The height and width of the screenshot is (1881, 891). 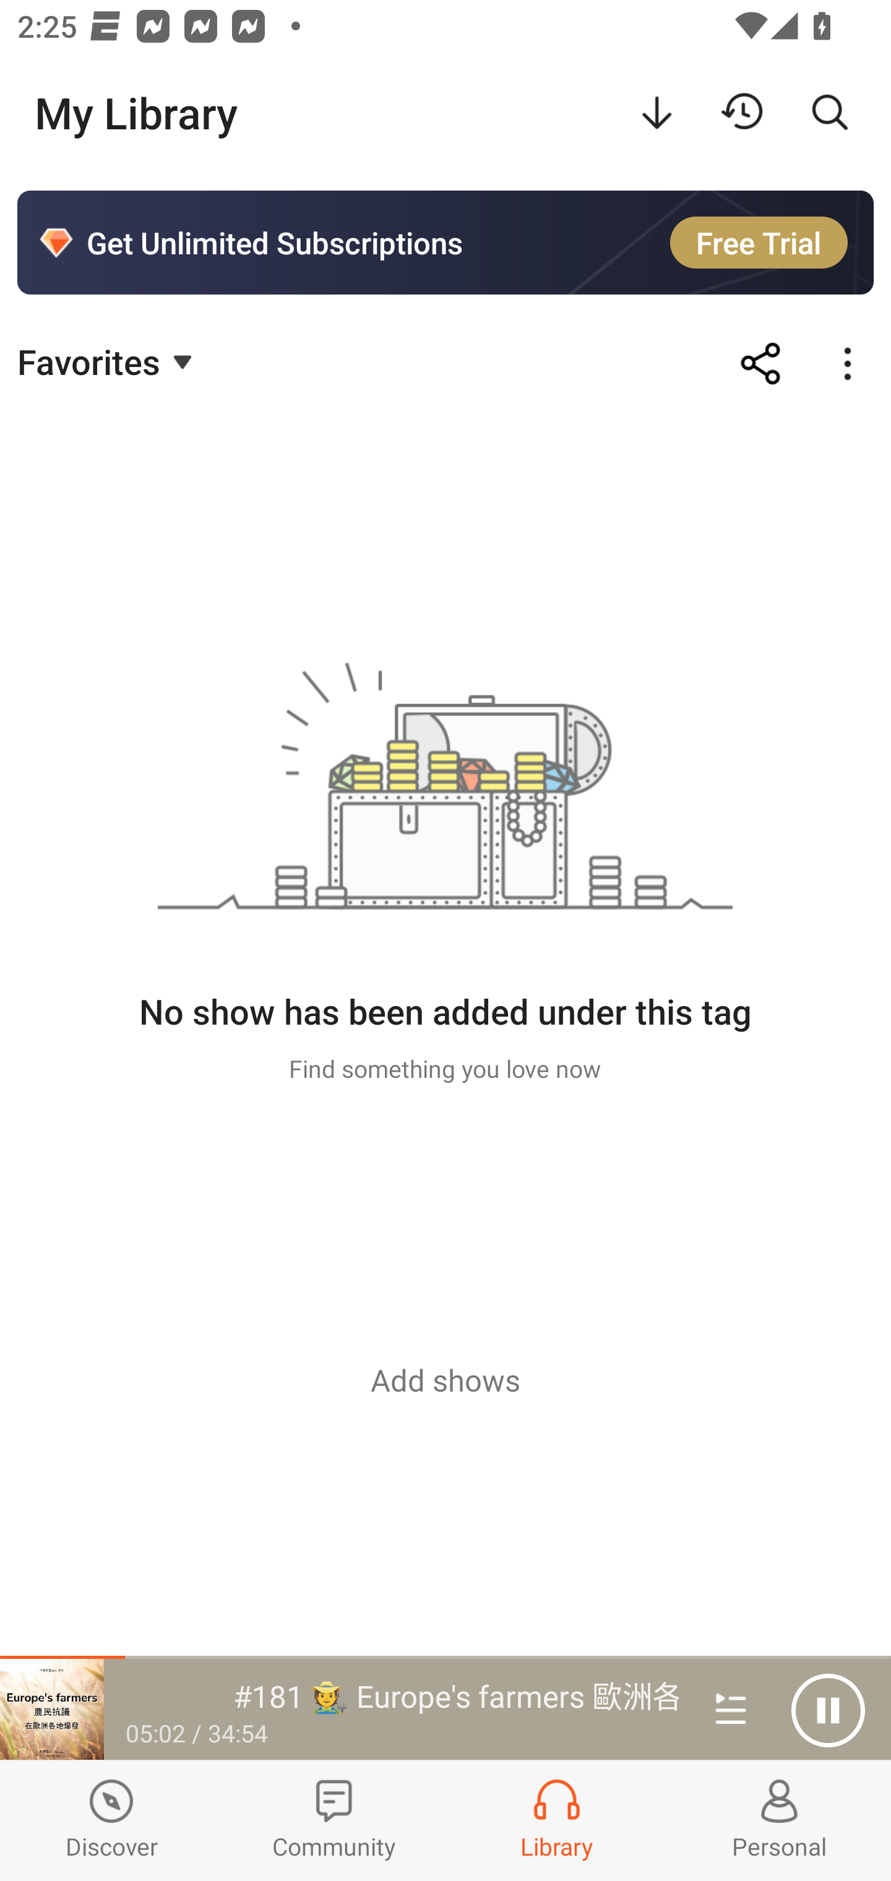 What do you see at coordinates (759, 243) in the screenshot?
I see `Free Trial` at bounding box center [759, 243].